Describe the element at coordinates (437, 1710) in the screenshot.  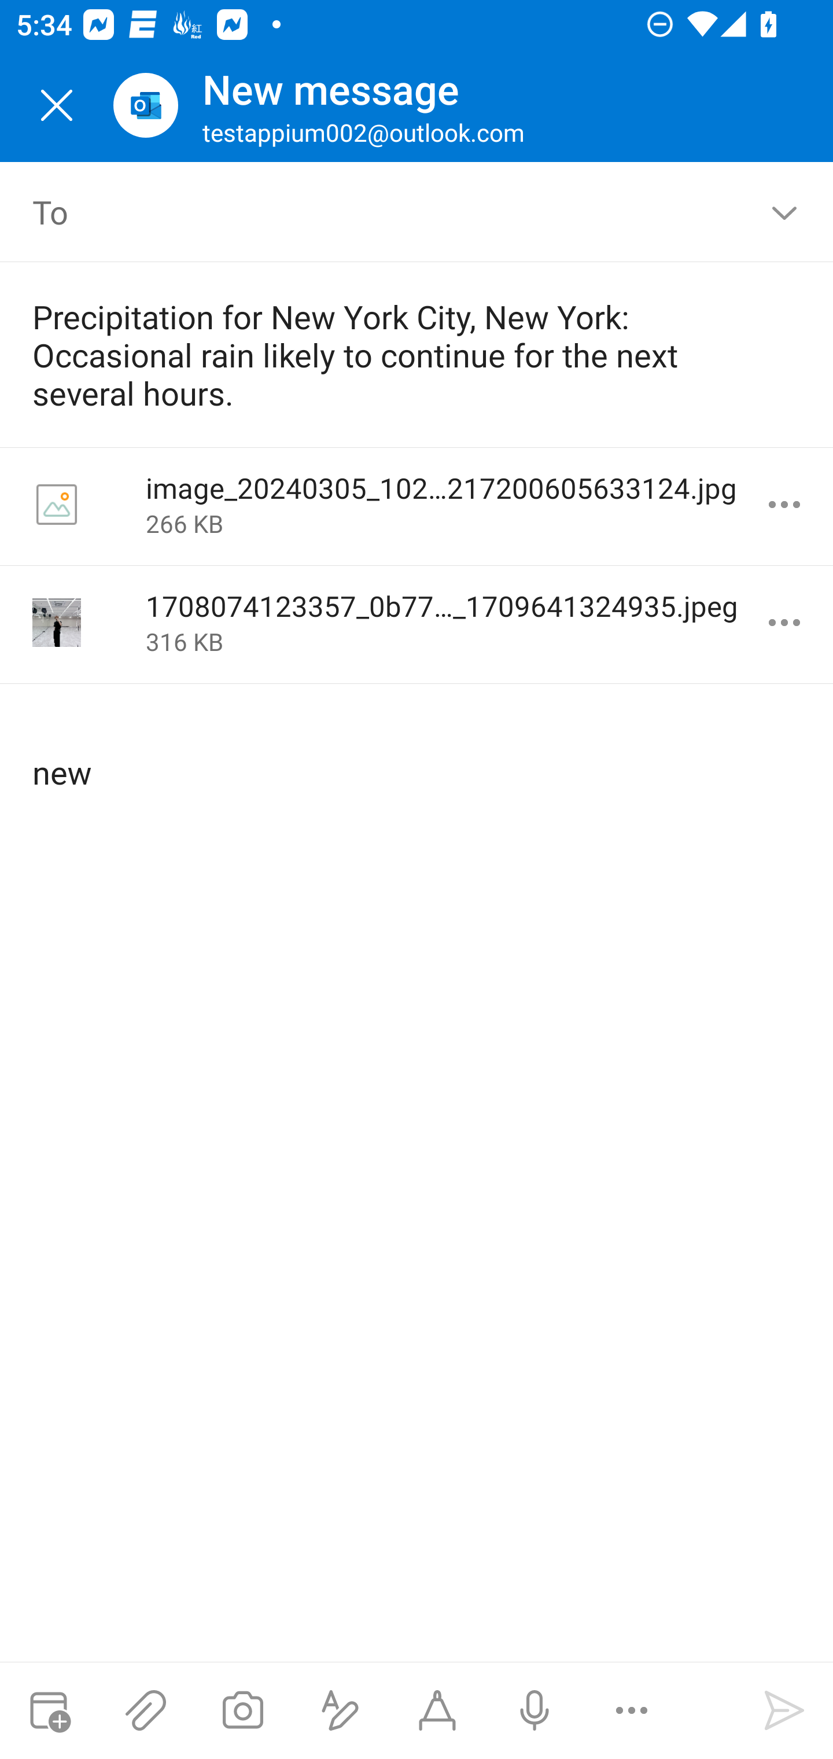
I see `Start Ink compose` at that location.